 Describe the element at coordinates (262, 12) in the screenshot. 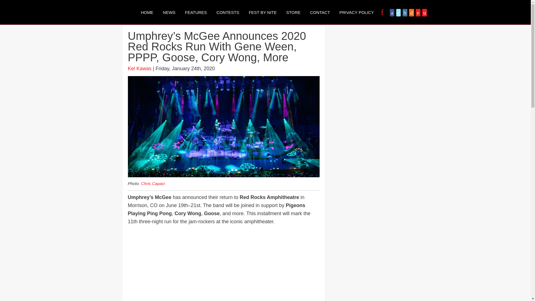

I see `FEST BY NITE` at that location.